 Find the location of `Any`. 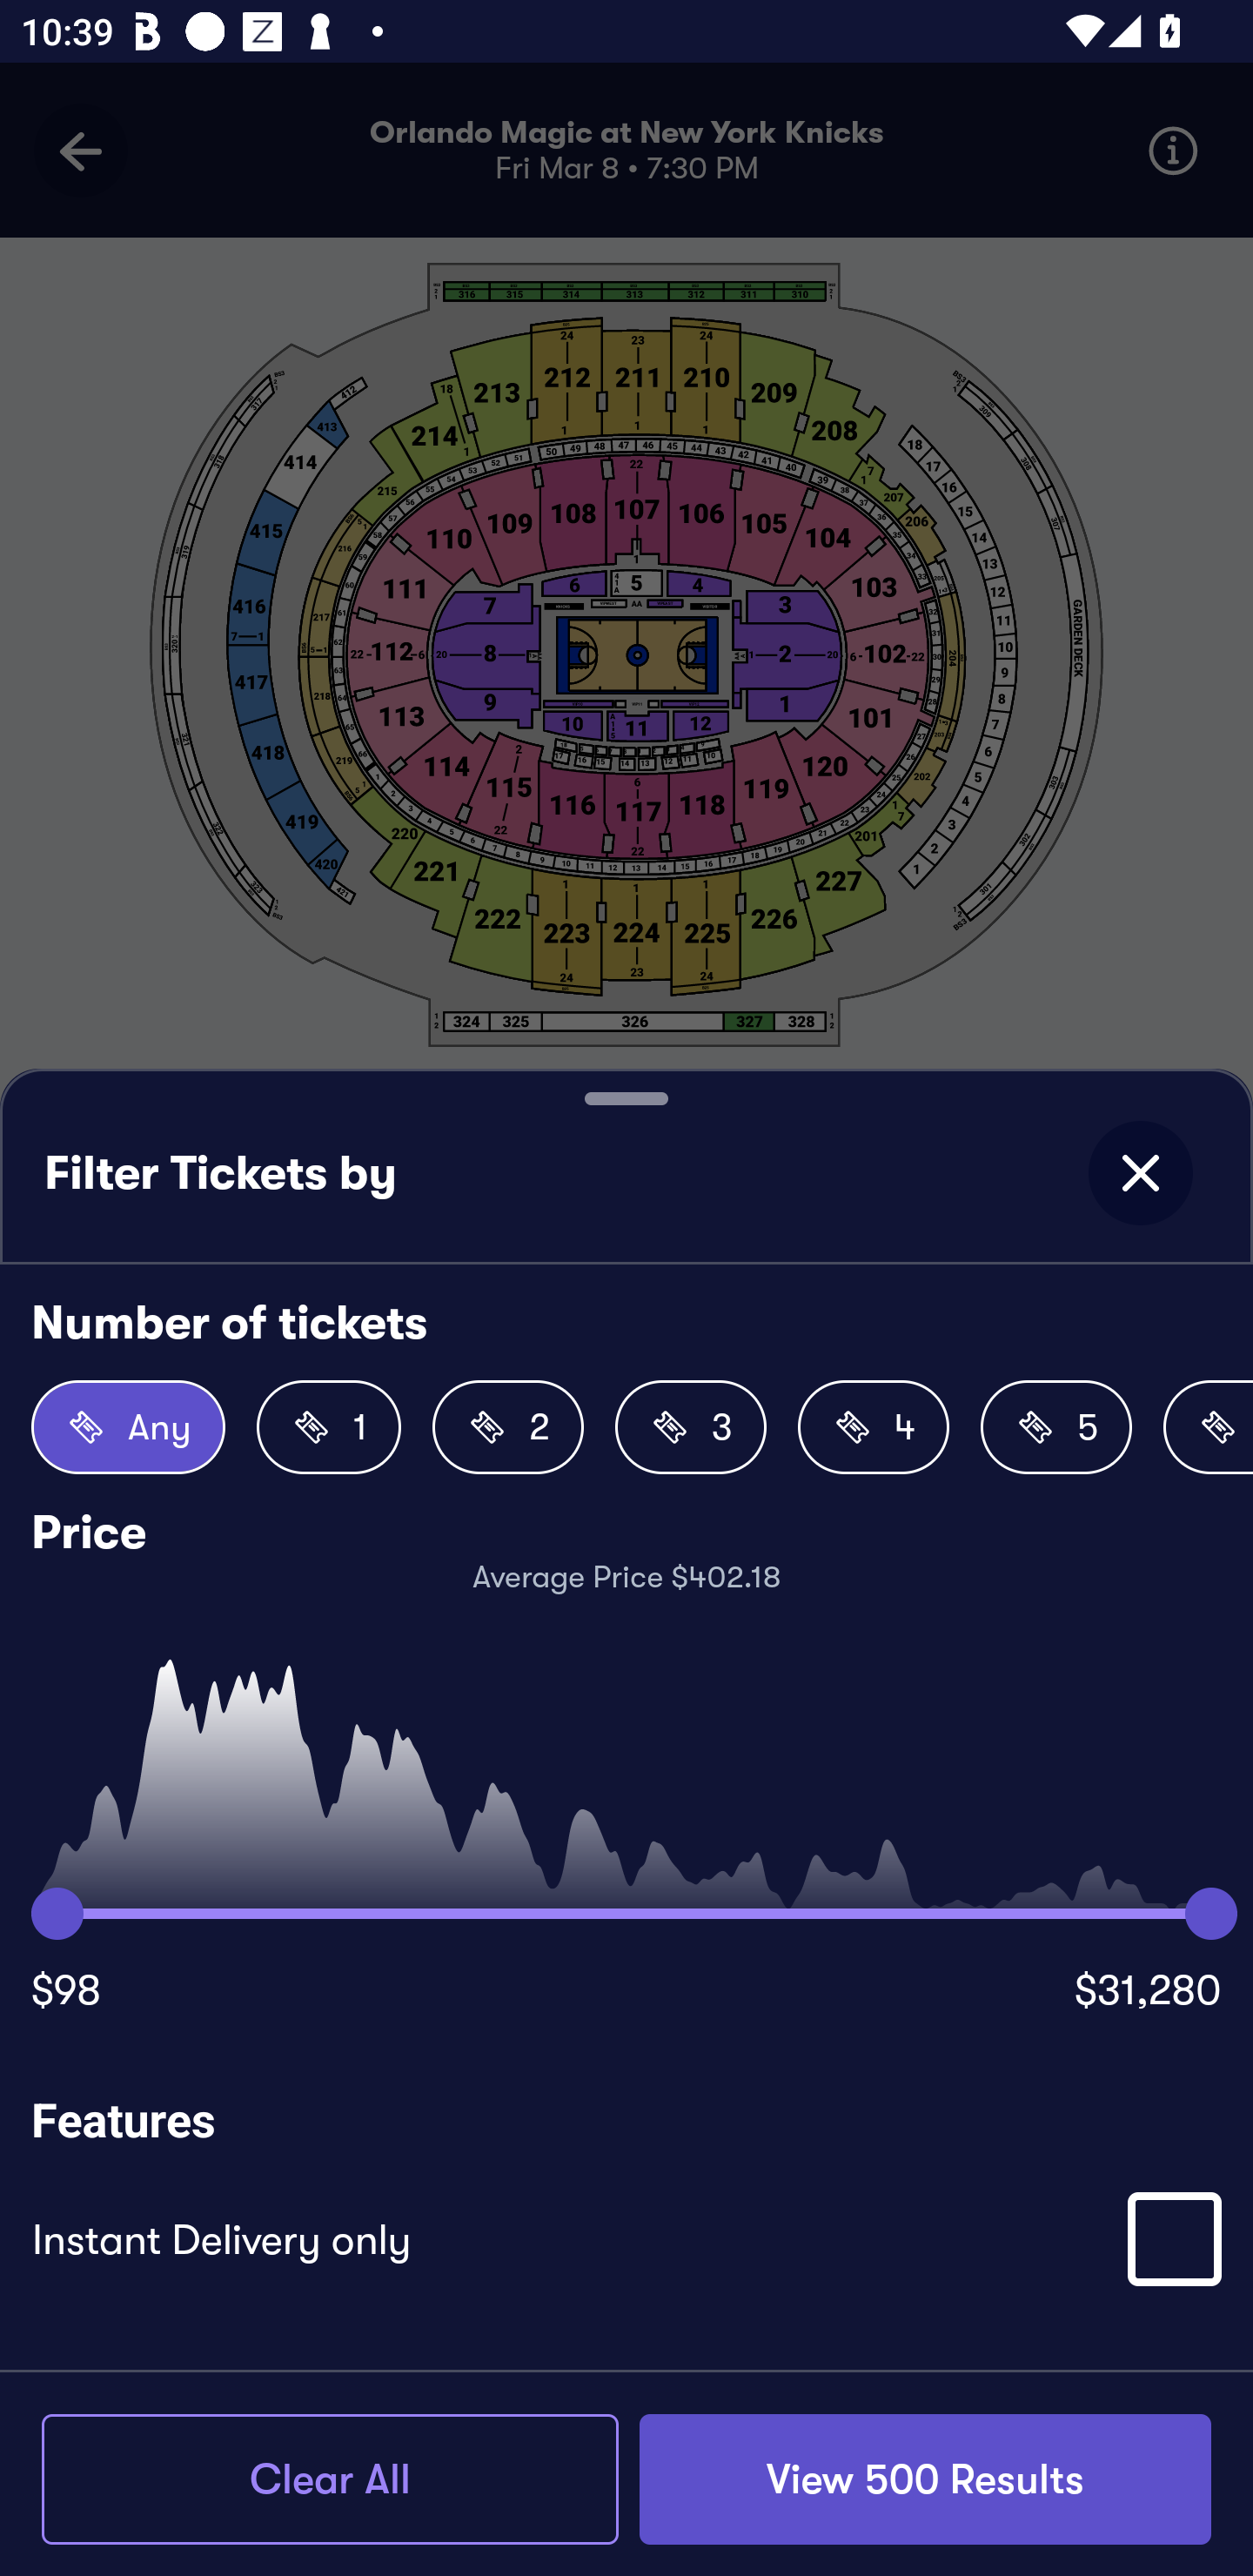

Any is located at coordinates (129, 1427).